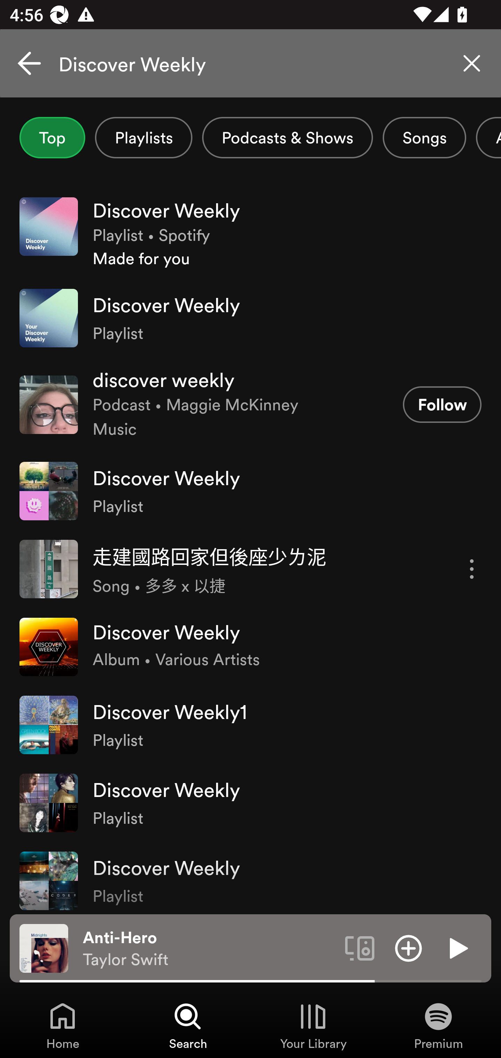 The image size is (501, 1058). I want to click on Discover Weekly Album • Various Artists, so click(250, 647).